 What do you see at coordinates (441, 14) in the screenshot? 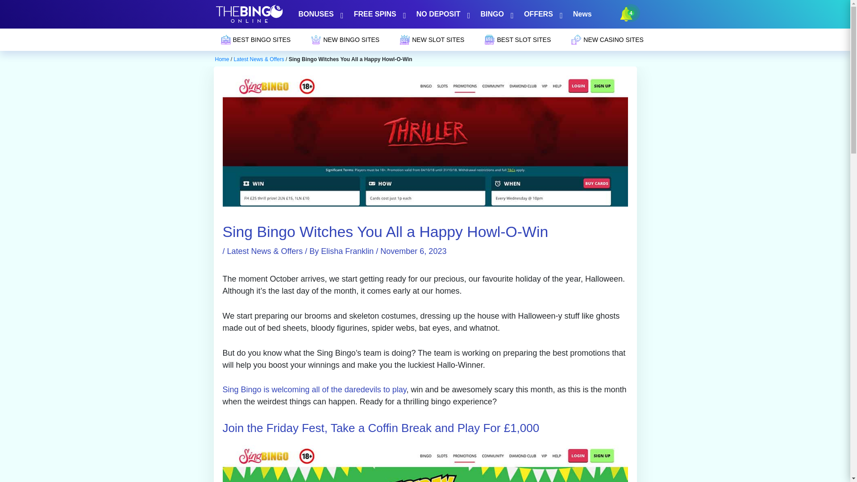
I see `NO DEPOSIT` at bounding box center [441, 14].